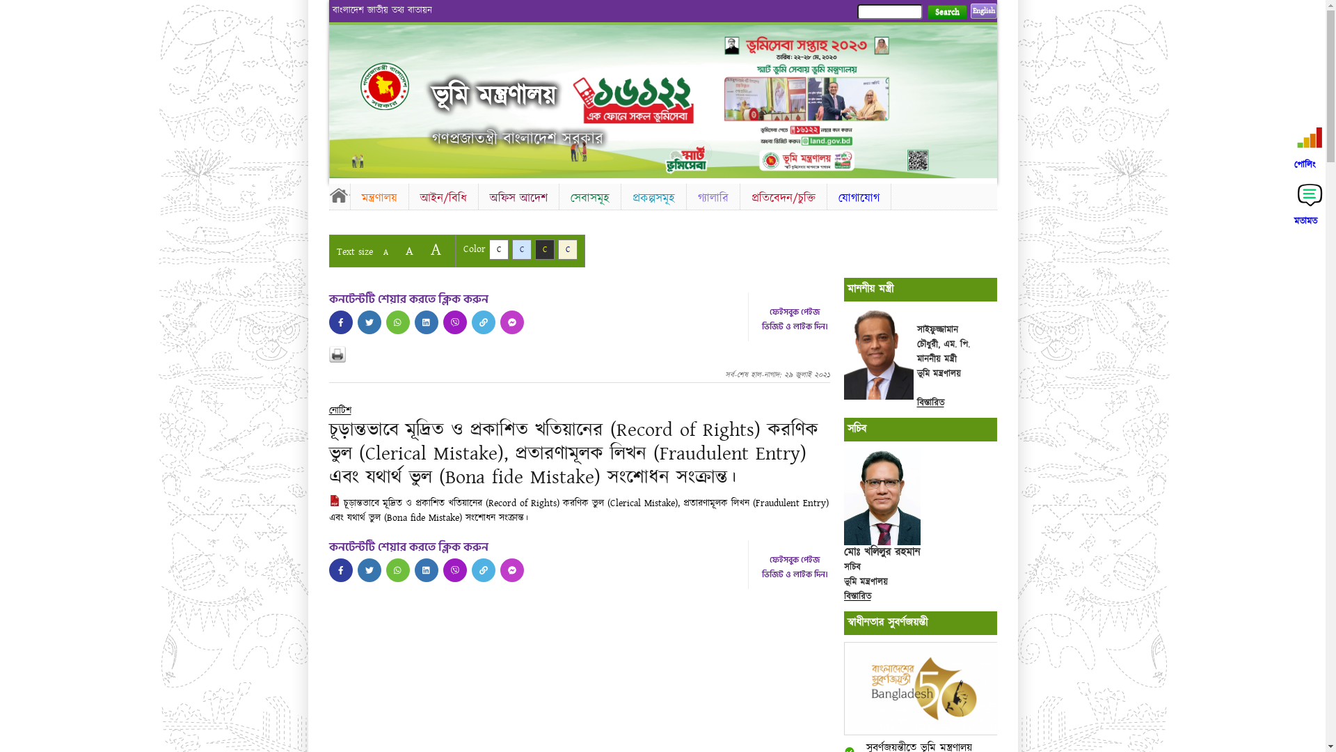 Image resolution: width=1336 pixels, height=752 pixels. What do you see at coordinates (983, 11) in the screenshot?
I see `English` at bounding box center [983, 11].